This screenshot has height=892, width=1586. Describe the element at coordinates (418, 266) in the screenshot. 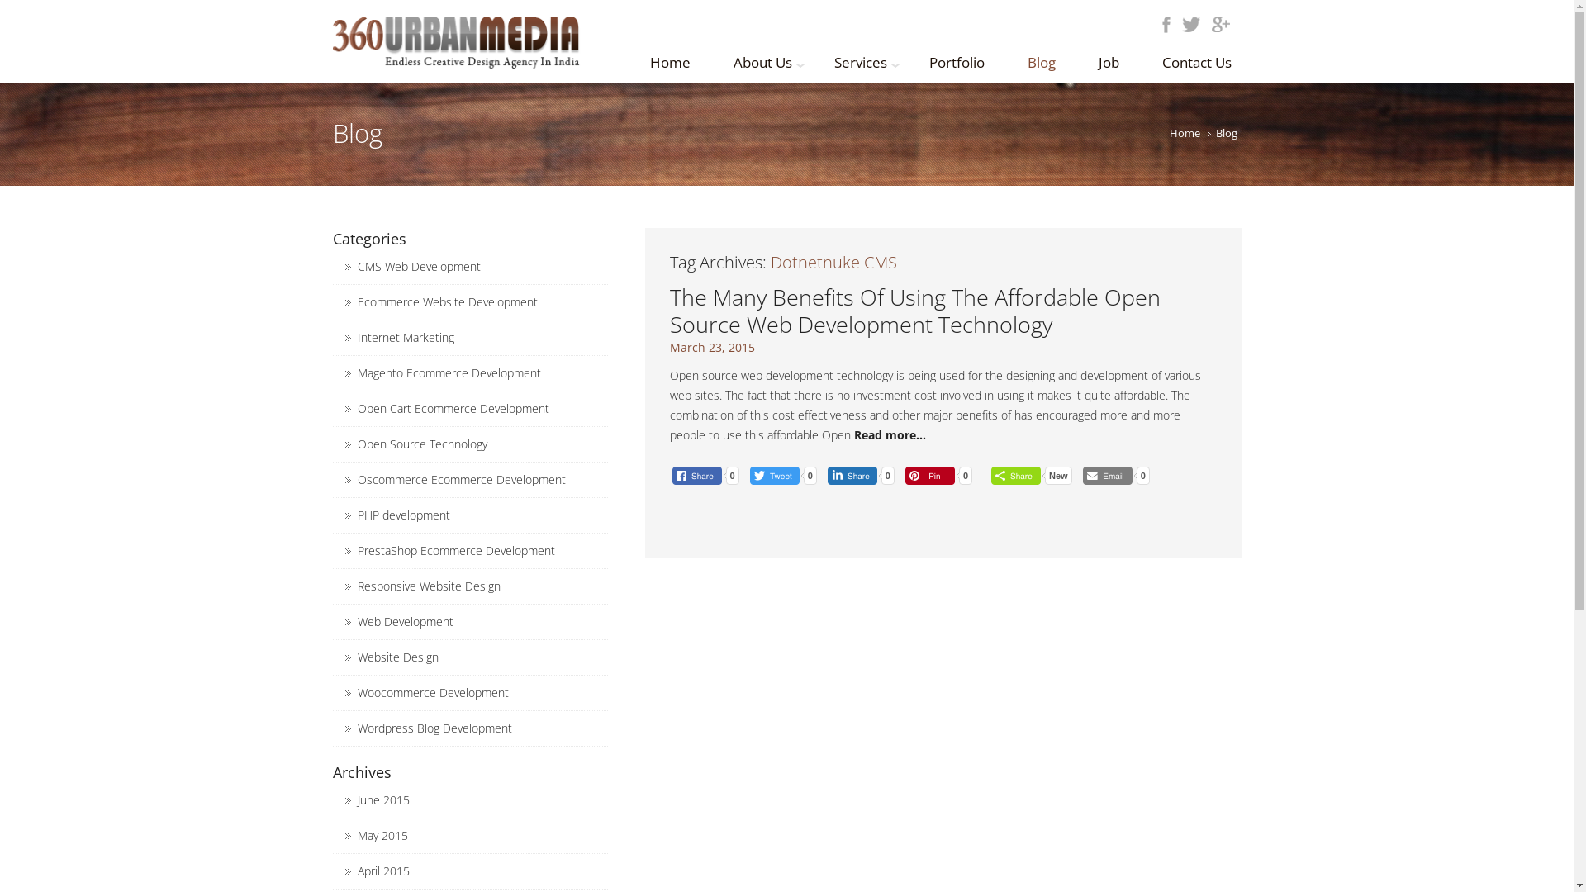

I see `CMS Web Development` at that location.